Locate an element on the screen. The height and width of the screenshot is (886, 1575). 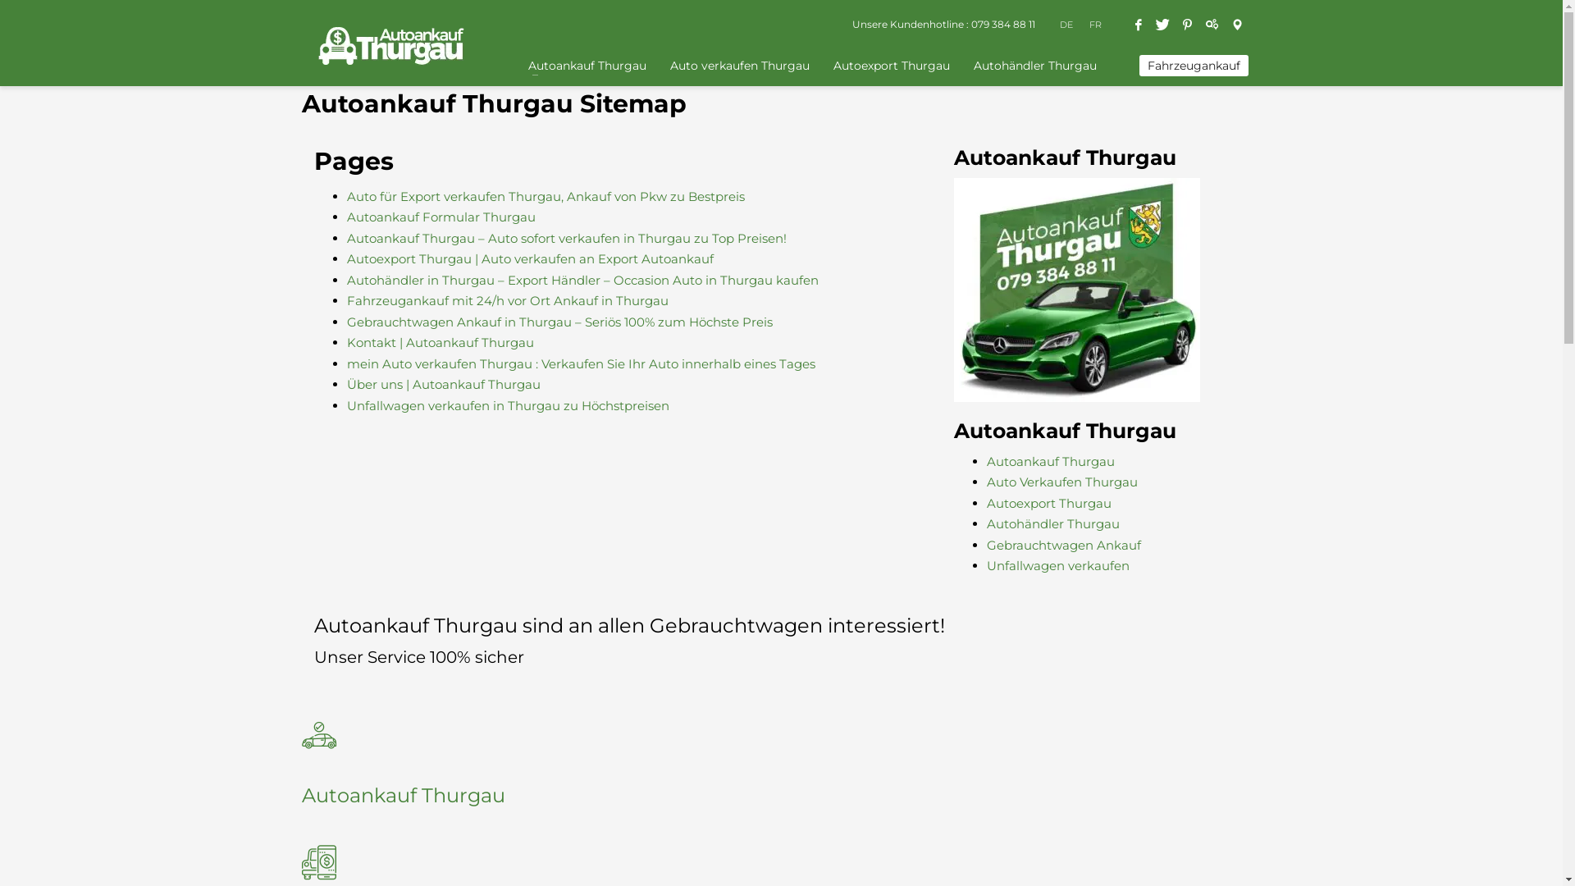
FR is located at coordinates (1096, 25).